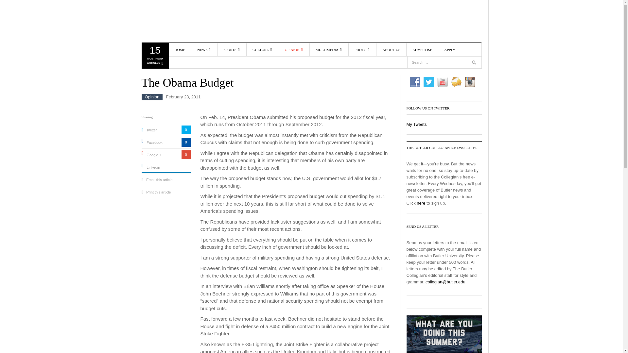 The image size is (628, 353). I want to click on Search, so click(475, 63).